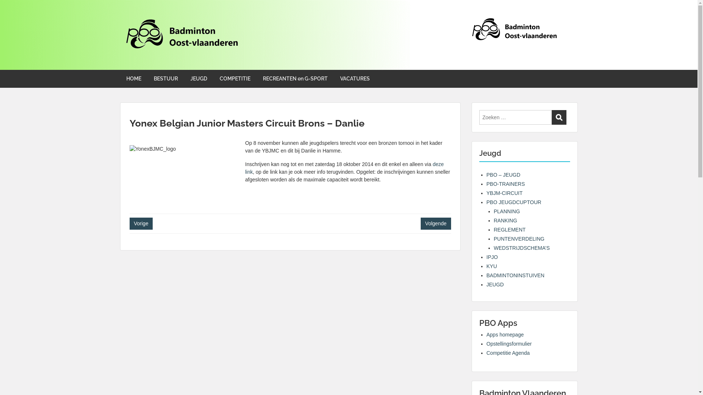 The image size is (703, 395). What do you see at coordinates (436, 224) in the screenshot?
I see `Volgende` at bounding box center [436, 224].